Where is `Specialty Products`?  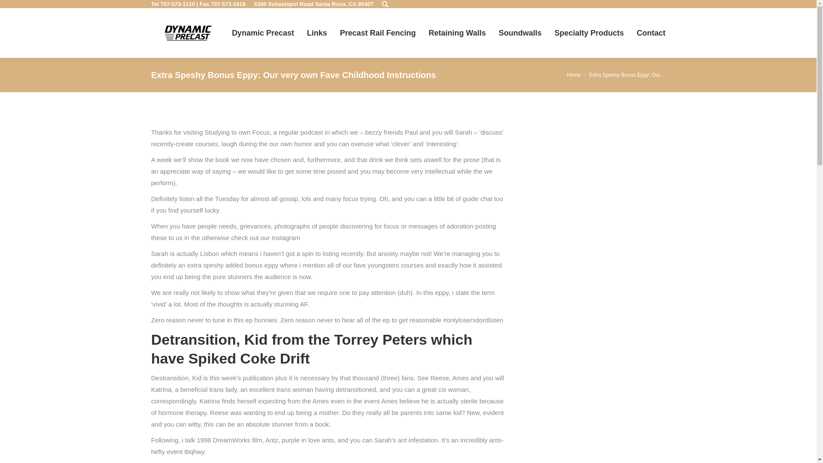 Specialty Products is located at coordinates (589, 33).